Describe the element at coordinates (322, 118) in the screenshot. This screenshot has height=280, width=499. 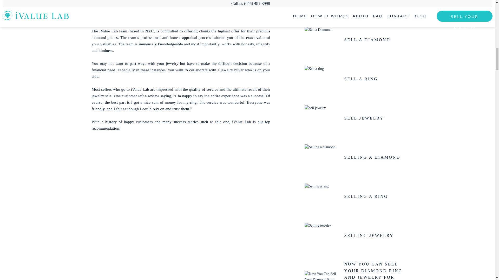
I see `Continue reading "sell jewelry"` at that location.